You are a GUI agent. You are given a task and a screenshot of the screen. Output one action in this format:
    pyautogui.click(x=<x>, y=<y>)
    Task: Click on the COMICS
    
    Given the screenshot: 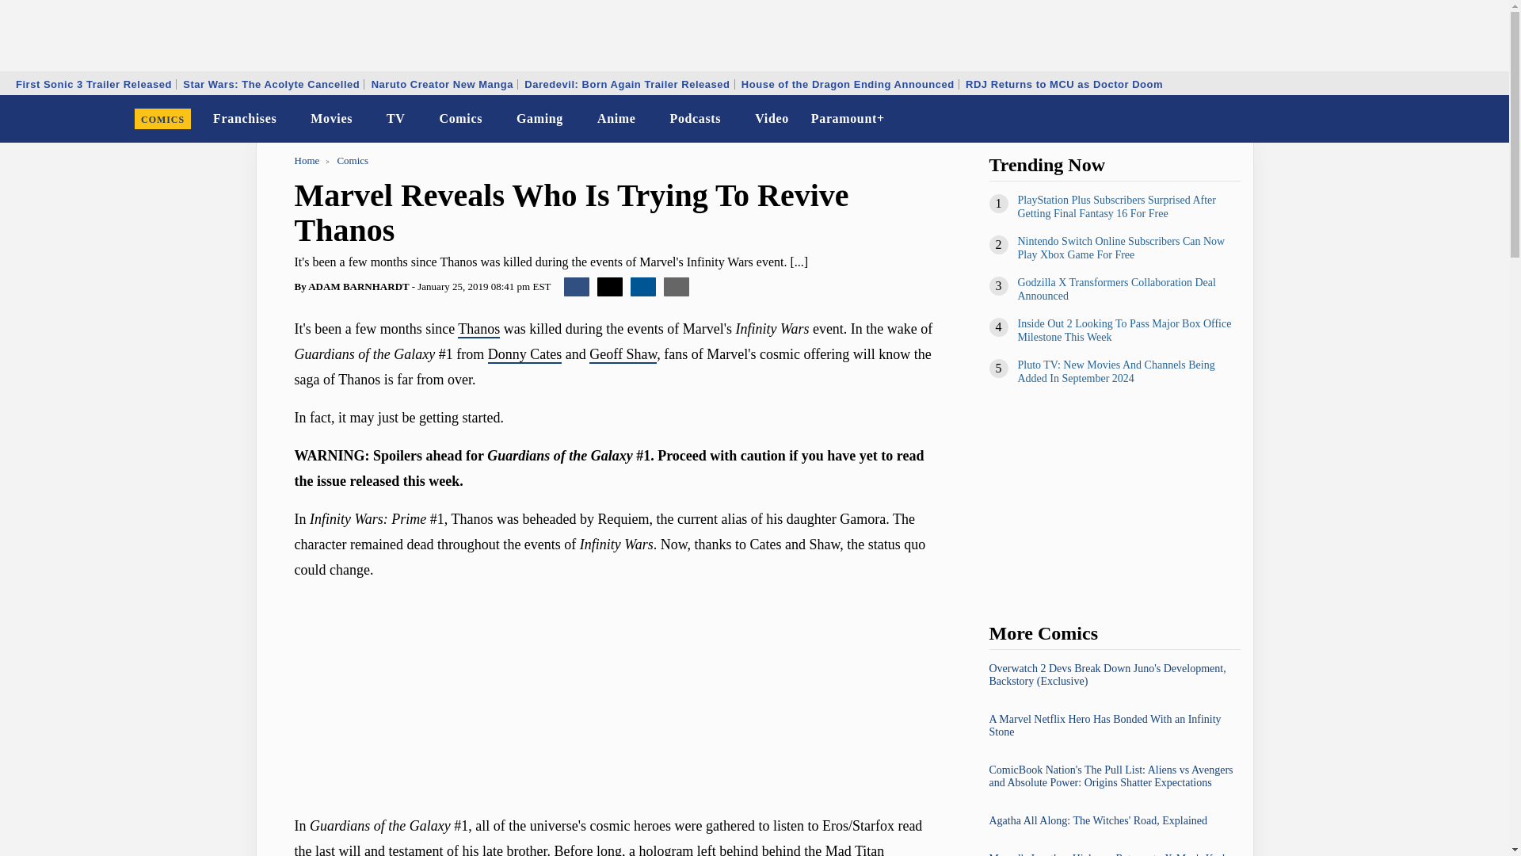 What is the action you would take?
    pyautogui.click(x=162, y=119)
    